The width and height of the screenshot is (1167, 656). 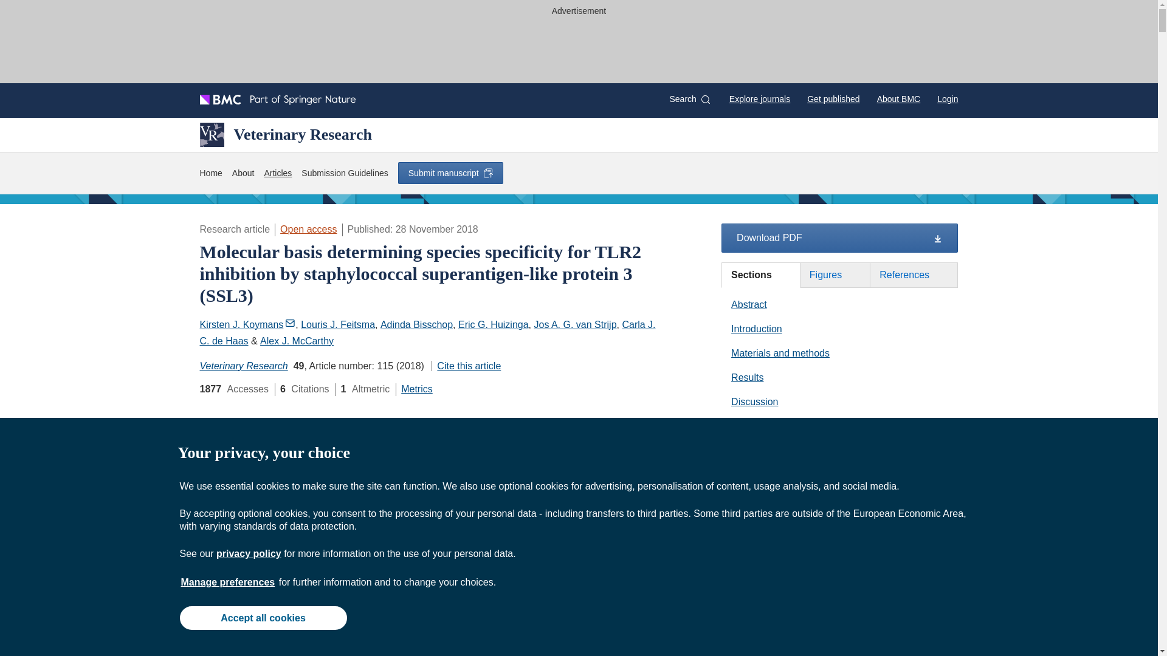 I want to click on Submit manuscript, so click(x=450, y=173).